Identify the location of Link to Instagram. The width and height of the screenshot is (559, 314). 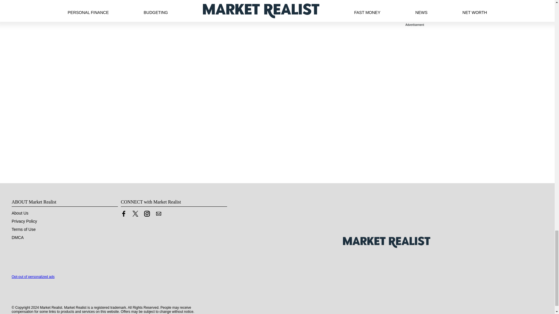
(147, 213).